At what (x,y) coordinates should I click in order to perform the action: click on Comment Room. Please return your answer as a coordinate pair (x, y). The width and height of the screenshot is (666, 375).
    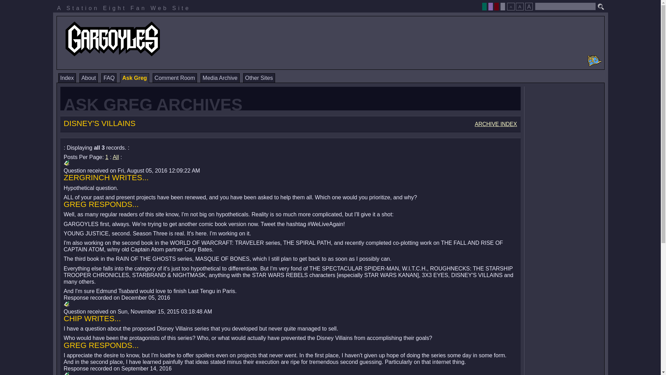
    Looking at the image, I should click on (175, 78).